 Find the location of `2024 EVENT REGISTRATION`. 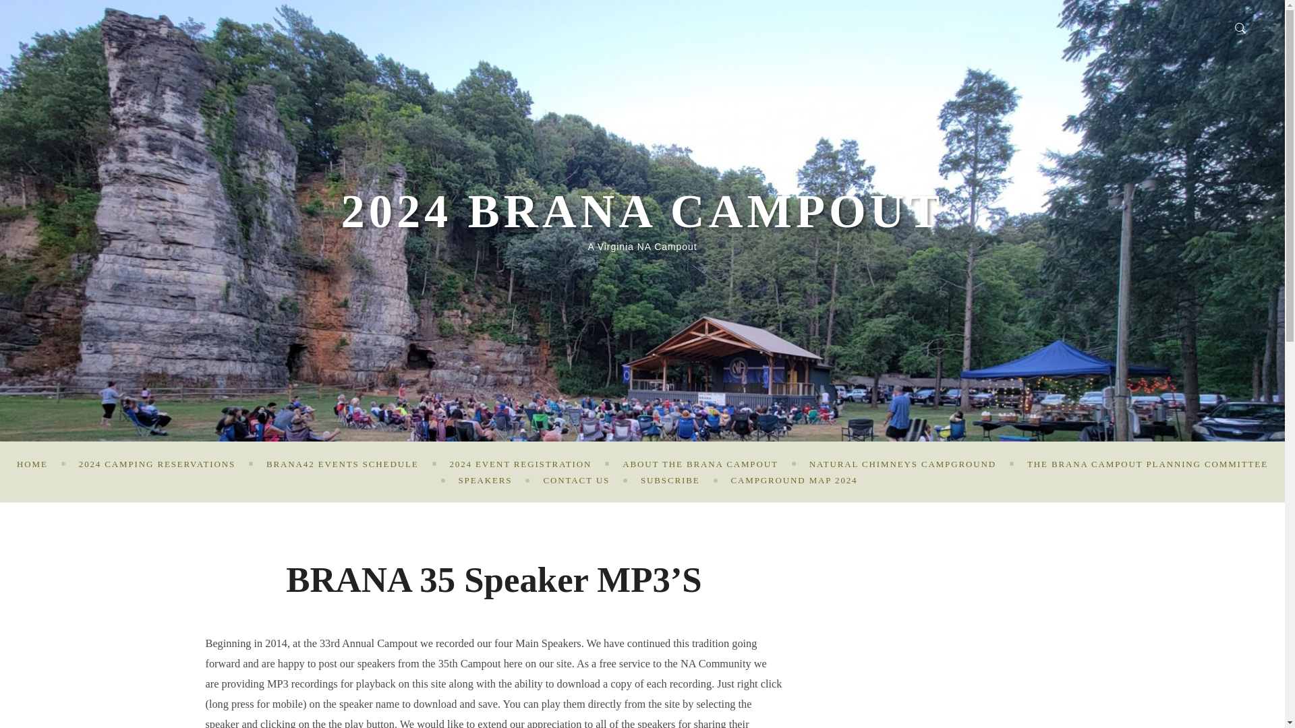

2024 EVENT REGISTRATION is located at coordinates (521, 464).